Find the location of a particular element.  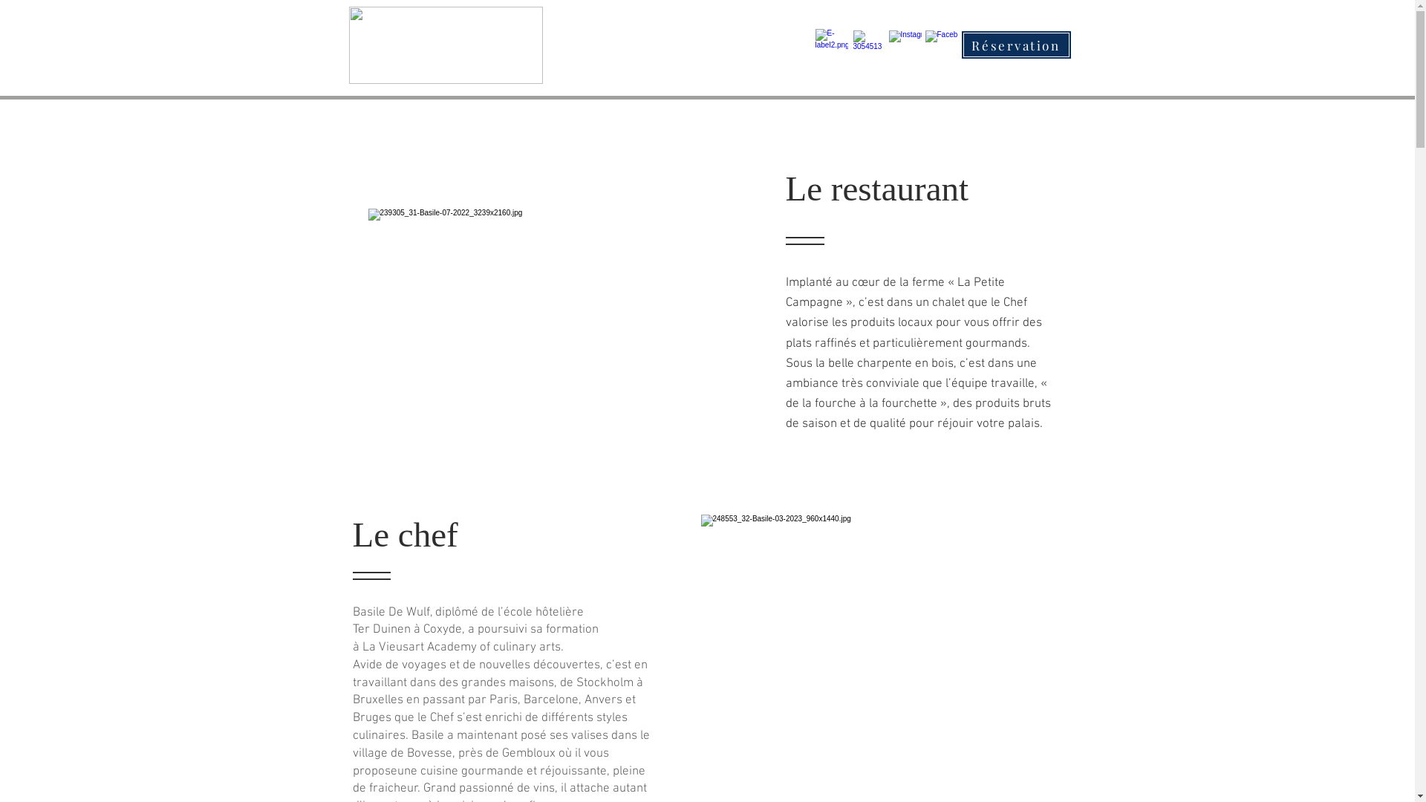

9c138c_15e0ebe59b7a4f65b59ad025ed4df9d5~mv2.jpg is located at coordinates (535, 319).